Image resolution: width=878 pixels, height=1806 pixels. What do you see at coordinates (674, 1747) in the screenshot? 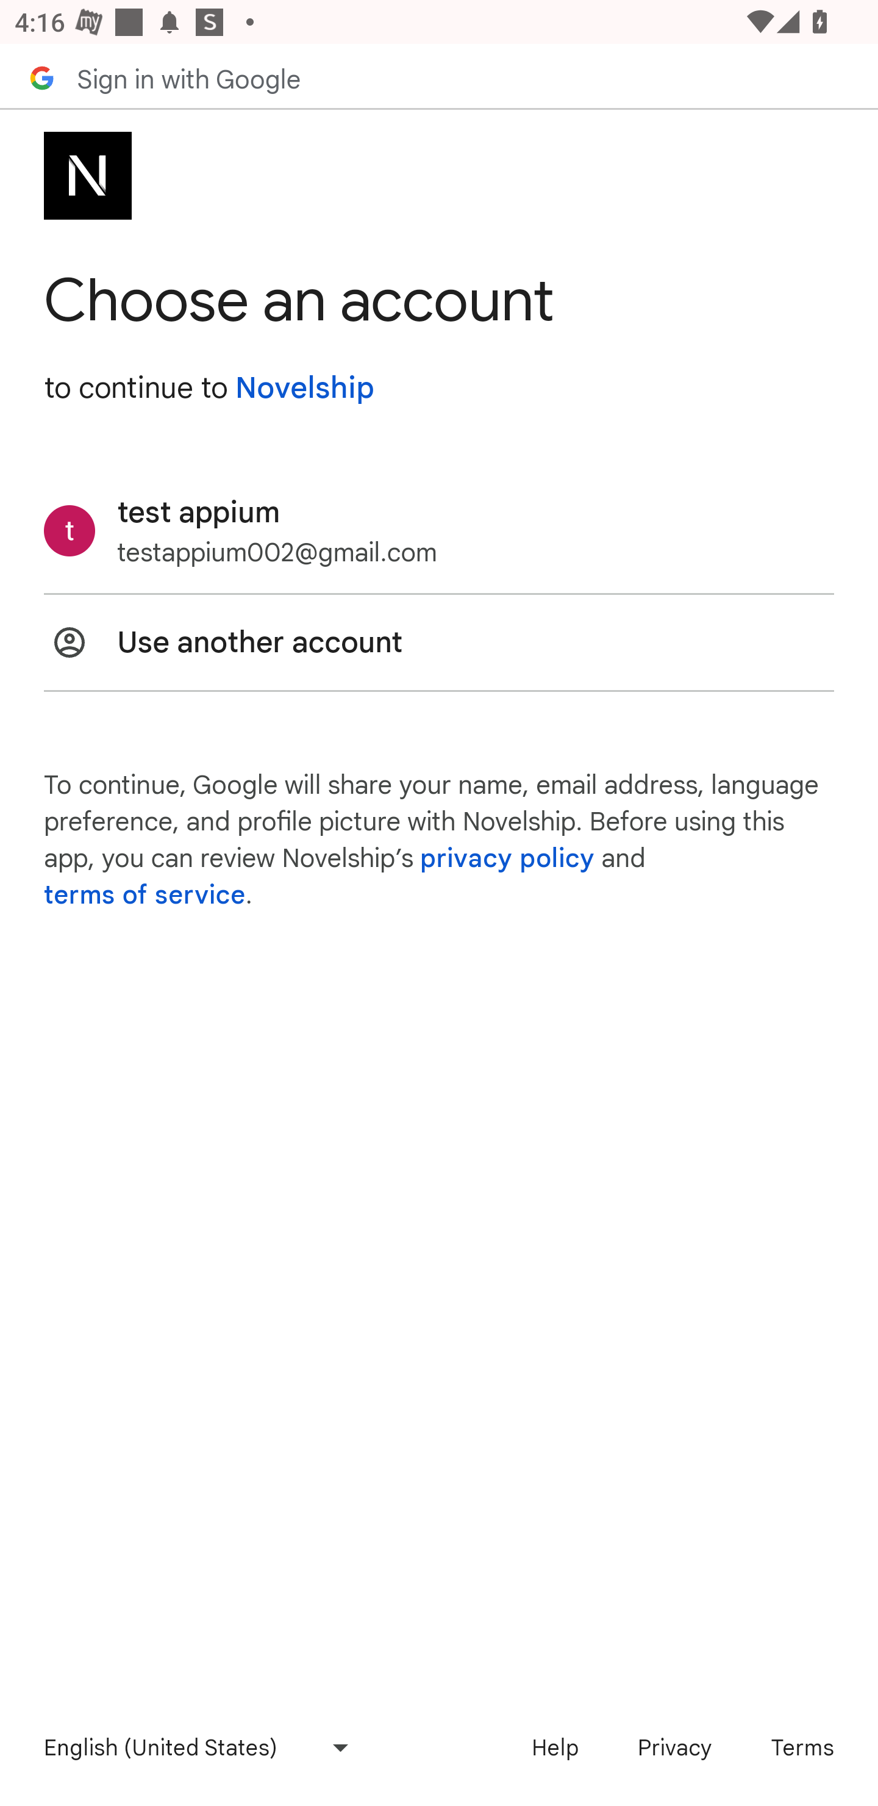
I see `Privacy` at bounding box center [674, 1747].